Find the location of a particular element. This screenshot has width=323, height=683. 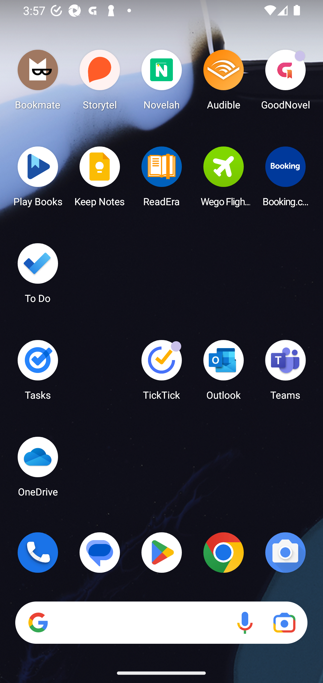

Google Lens is located at coordinates (284, 623).